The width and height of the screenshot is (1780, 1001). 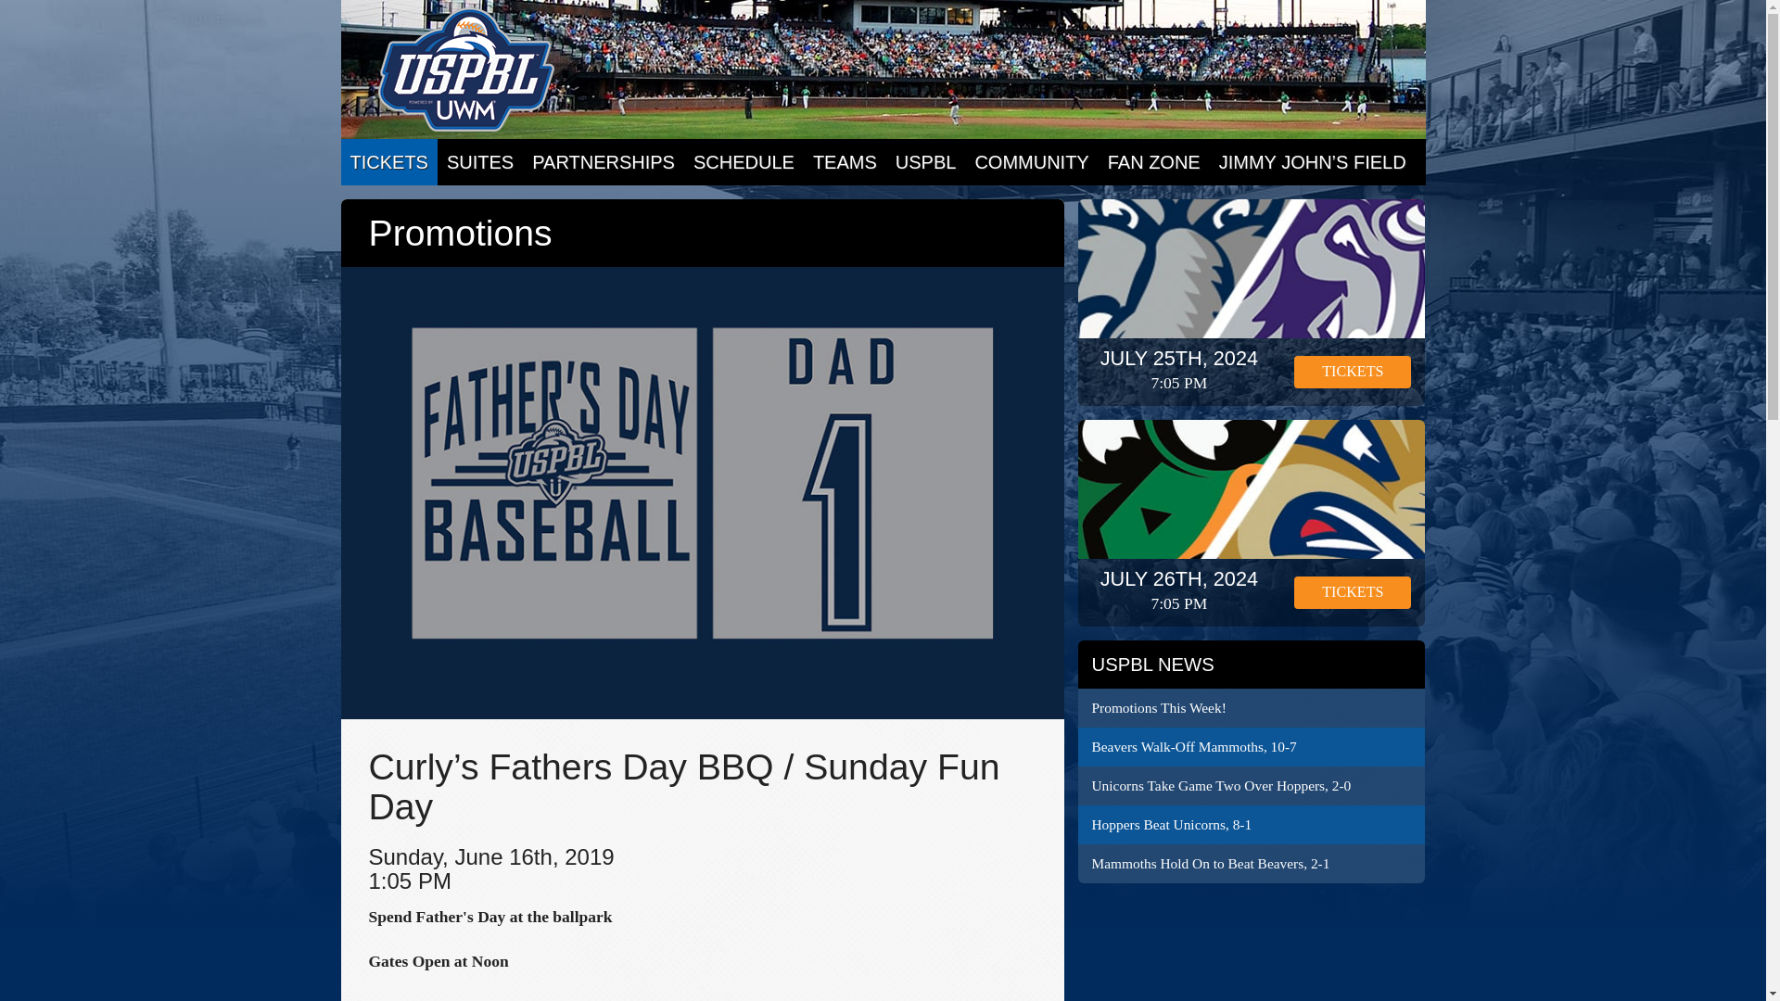 What do you see at coordinates (389, 161) in the screenshot?
I see `TICKETS` at bounding box center [389, 161].